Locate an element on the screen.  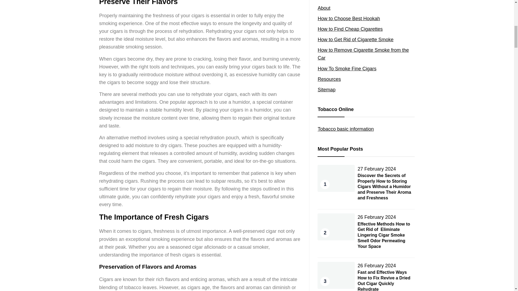
How To Smoke Fine Cigars is located at coordinates (347, 68).